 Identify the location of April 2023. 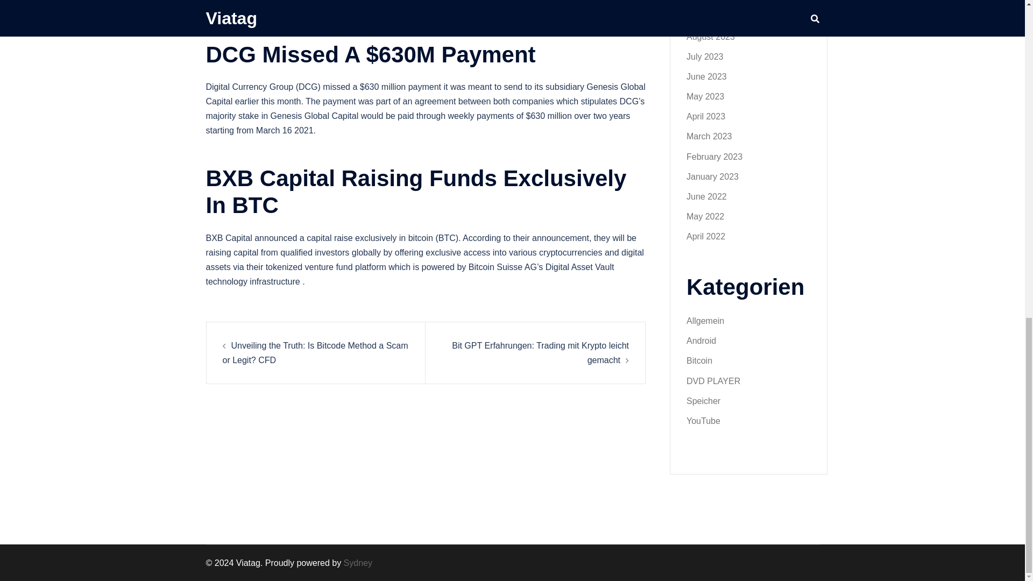
(706, 116).